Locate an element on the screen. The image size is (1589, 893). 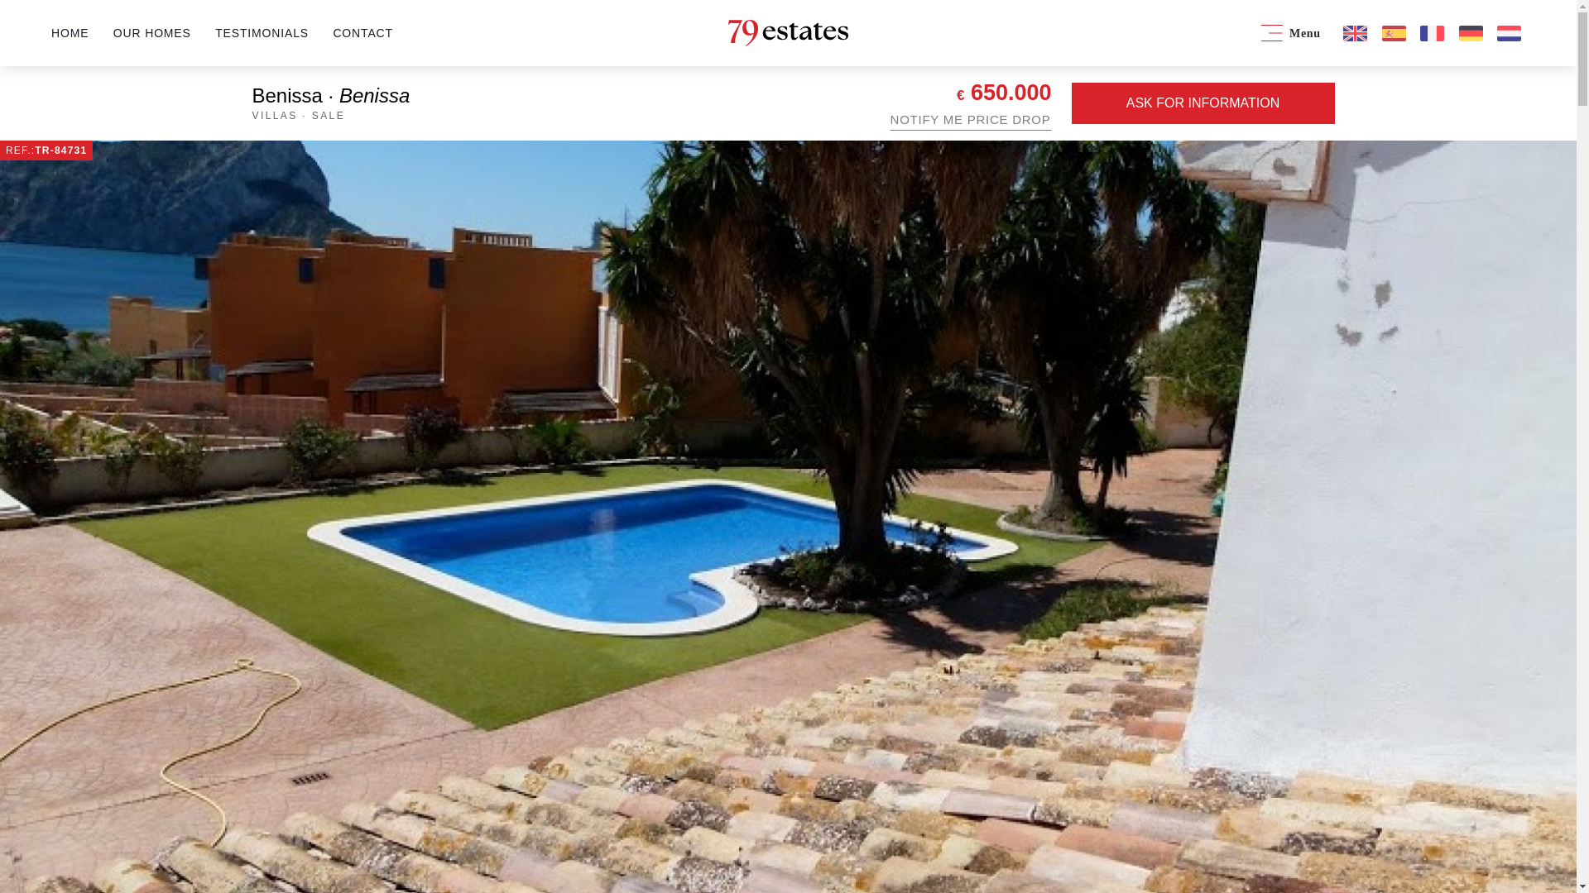
OUR HOMES is located at coordinates (151, 33).